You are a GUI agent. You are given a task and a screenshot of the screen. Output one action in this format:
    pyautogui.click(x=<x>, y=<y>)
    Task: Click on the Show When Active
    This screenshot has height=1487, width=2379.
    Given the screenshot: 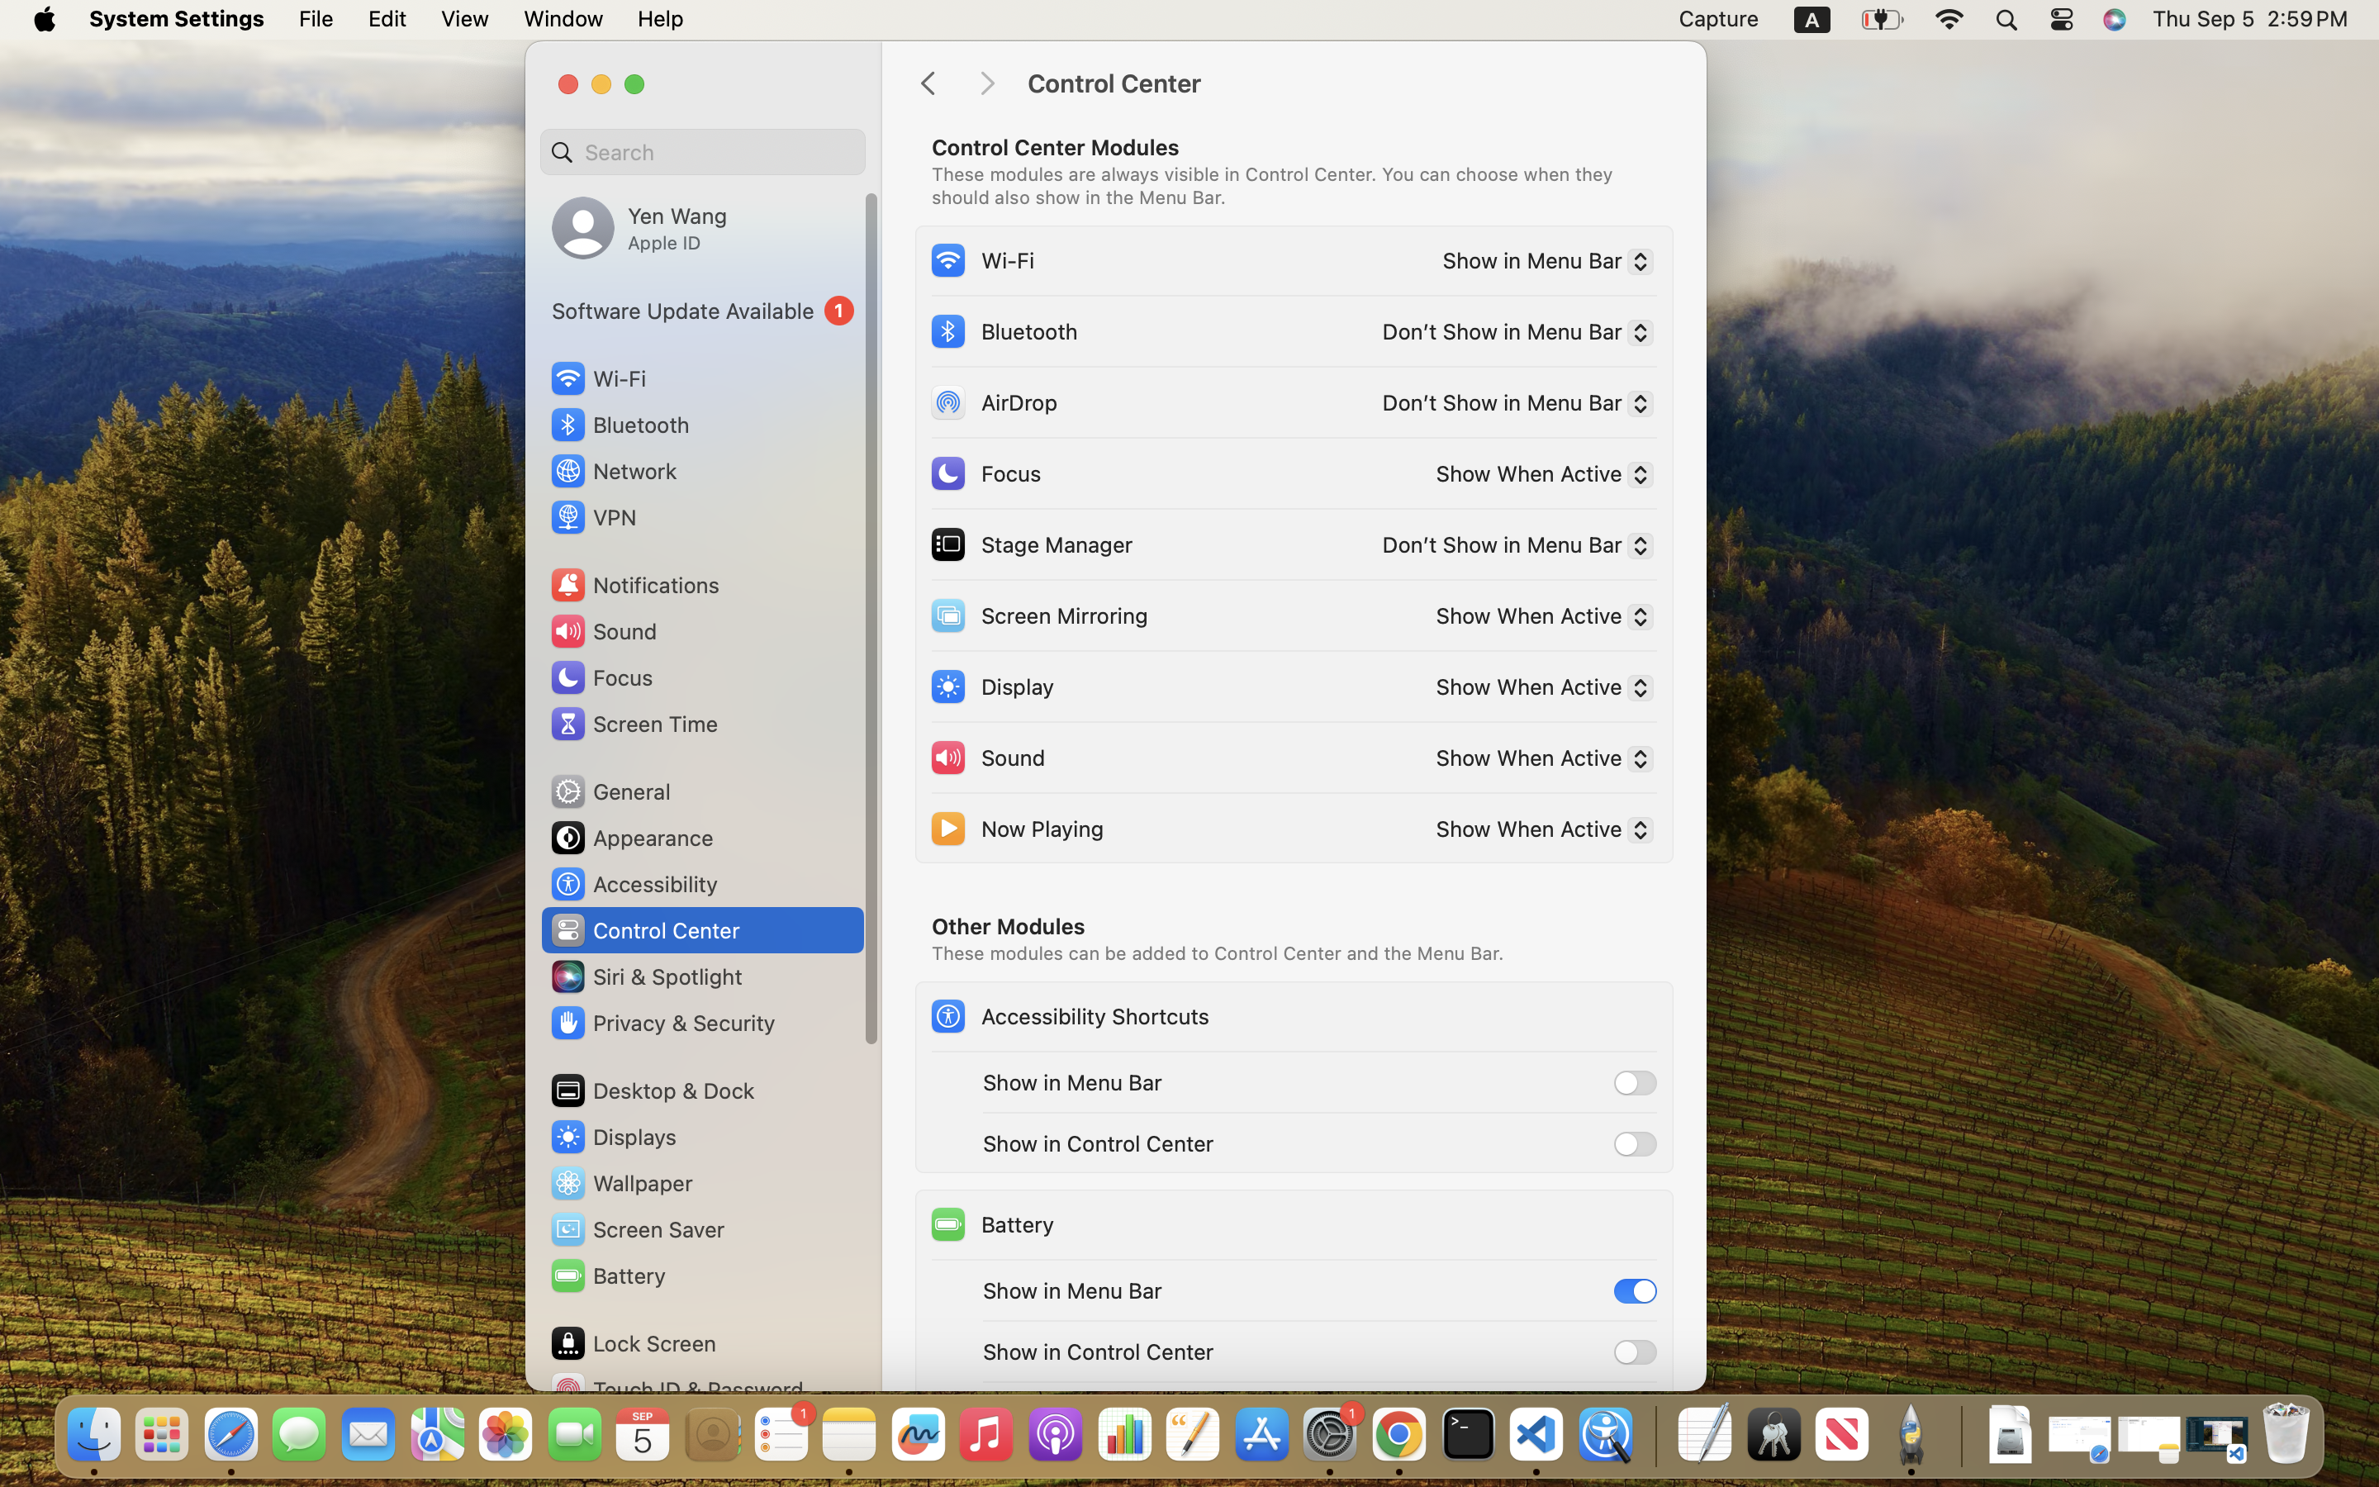 What is the action you would take?
    pyautogui.click(x=1538, y=761)
    